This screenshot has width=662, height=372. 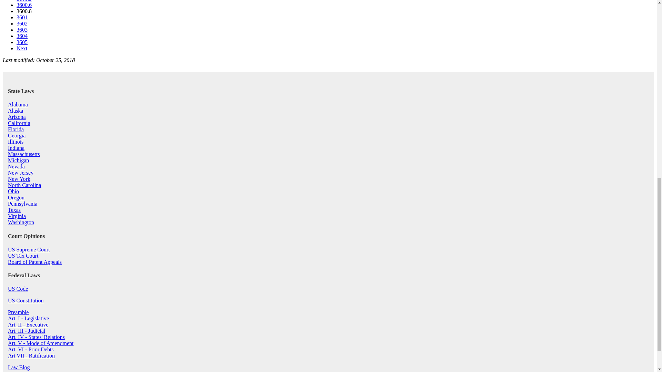 I want to click on North Carolina, so click(x=24, y=185).